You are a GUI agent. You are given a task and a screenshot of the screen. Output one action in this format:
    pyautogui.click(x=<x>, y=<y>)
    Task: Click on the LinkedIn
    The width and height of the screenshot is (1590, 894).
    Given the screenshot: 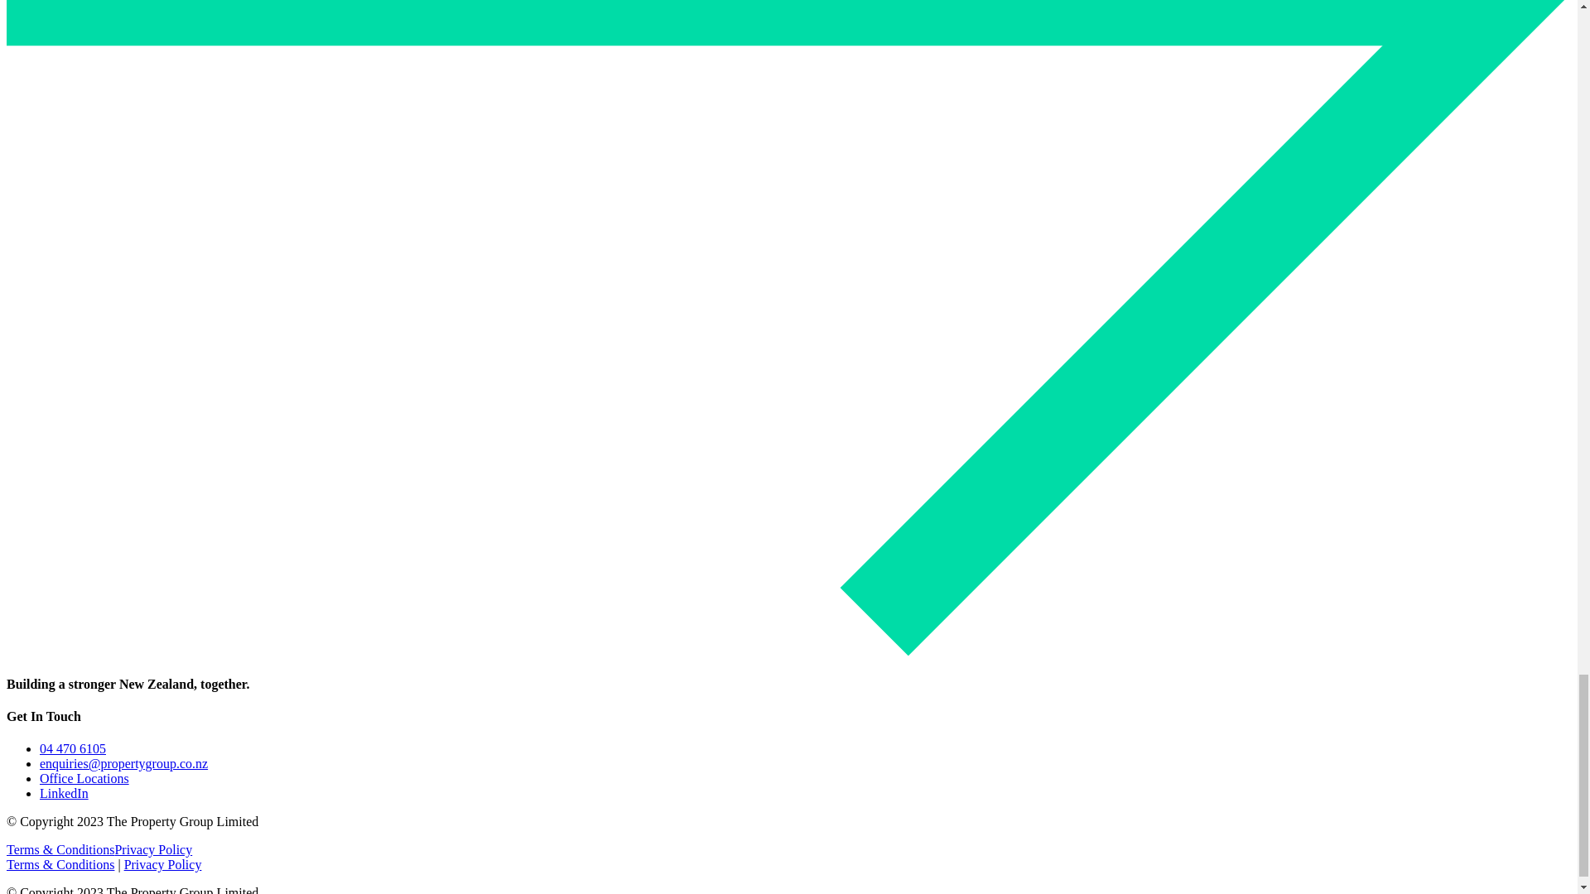 What is the action you would take?
    pyautogui.click(x=65, y=793)
    